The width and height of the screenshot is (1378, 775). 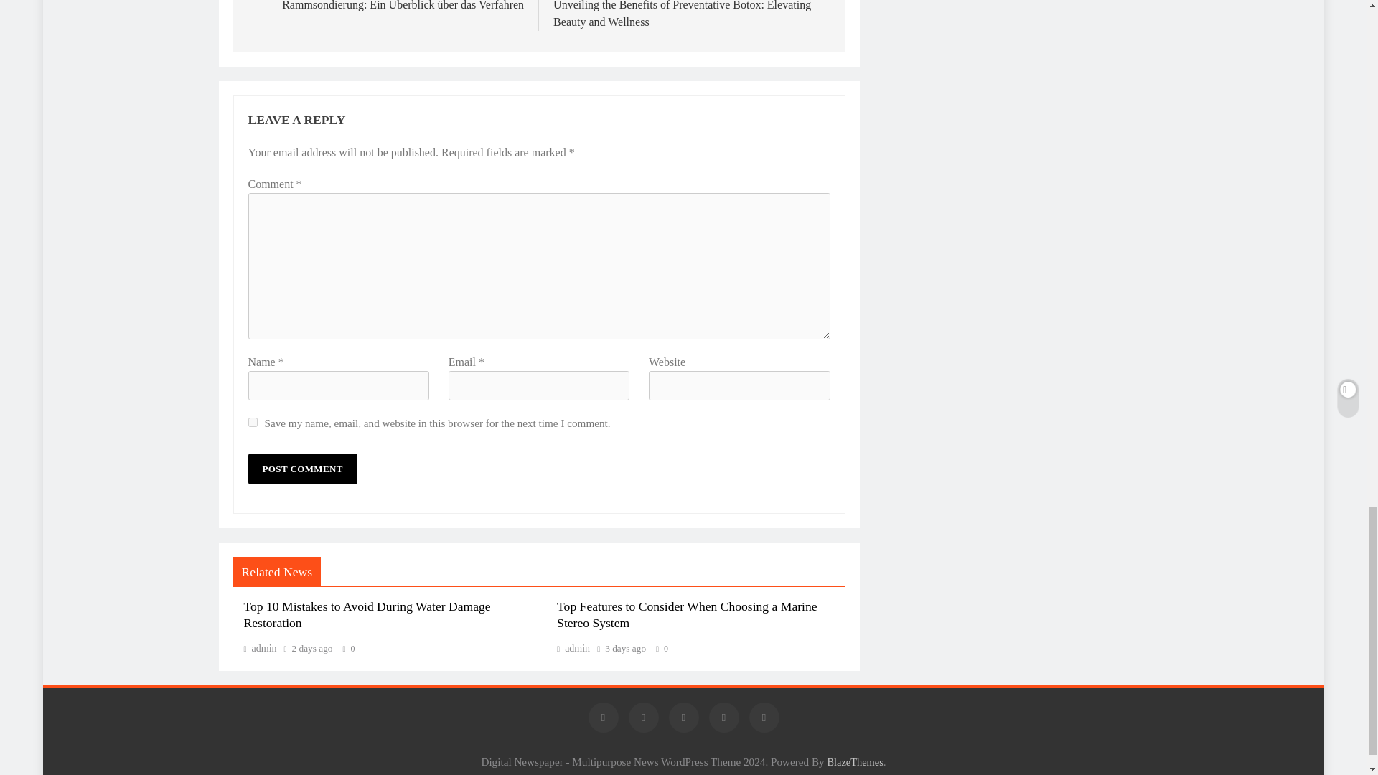 I want to click on Top 10 Mistakes to Avoid During Water Damage Restoration, so click(x=367, y=614).